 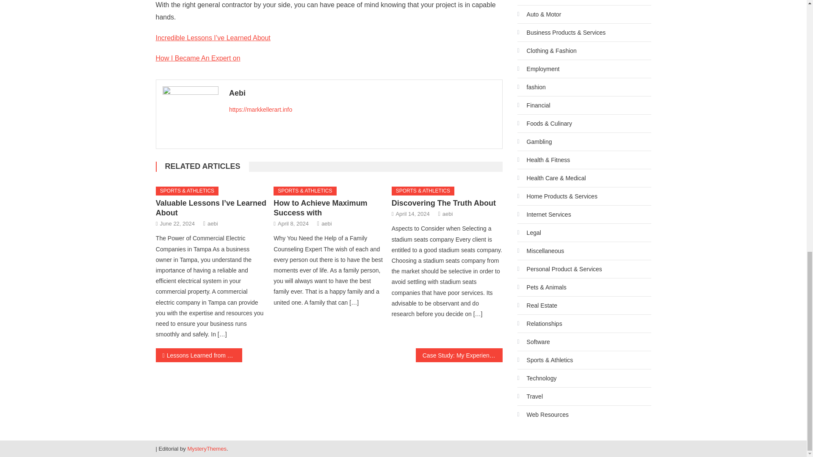 What do you see at coordinates (444, 203) in the screenshot?
I see `Discovering The Truth About` at bounding box center [444, 203].